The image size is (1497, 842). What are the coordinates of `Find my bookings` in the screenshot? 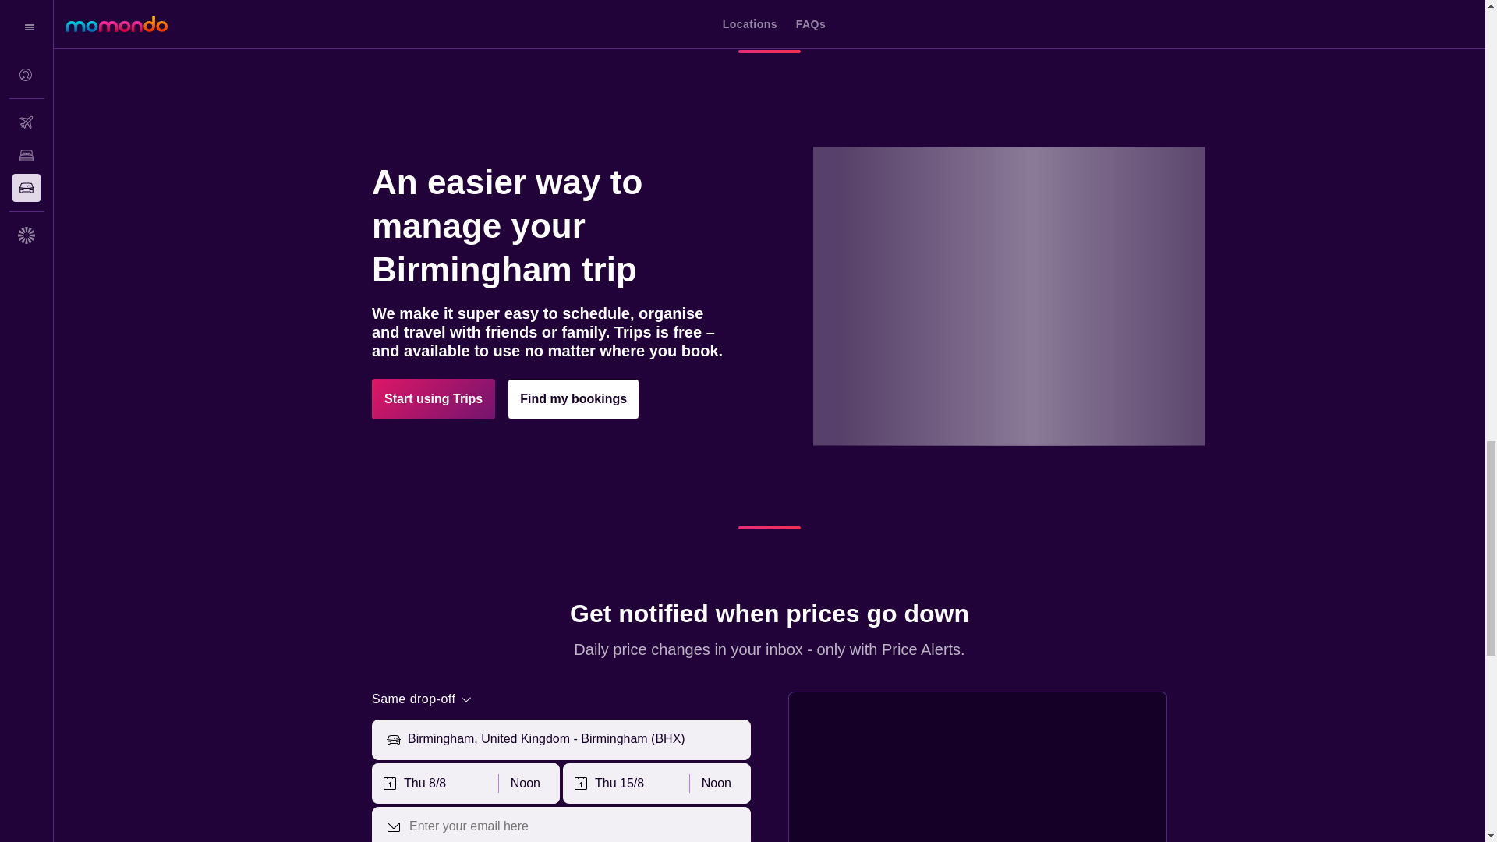 It's located at (572, 399).